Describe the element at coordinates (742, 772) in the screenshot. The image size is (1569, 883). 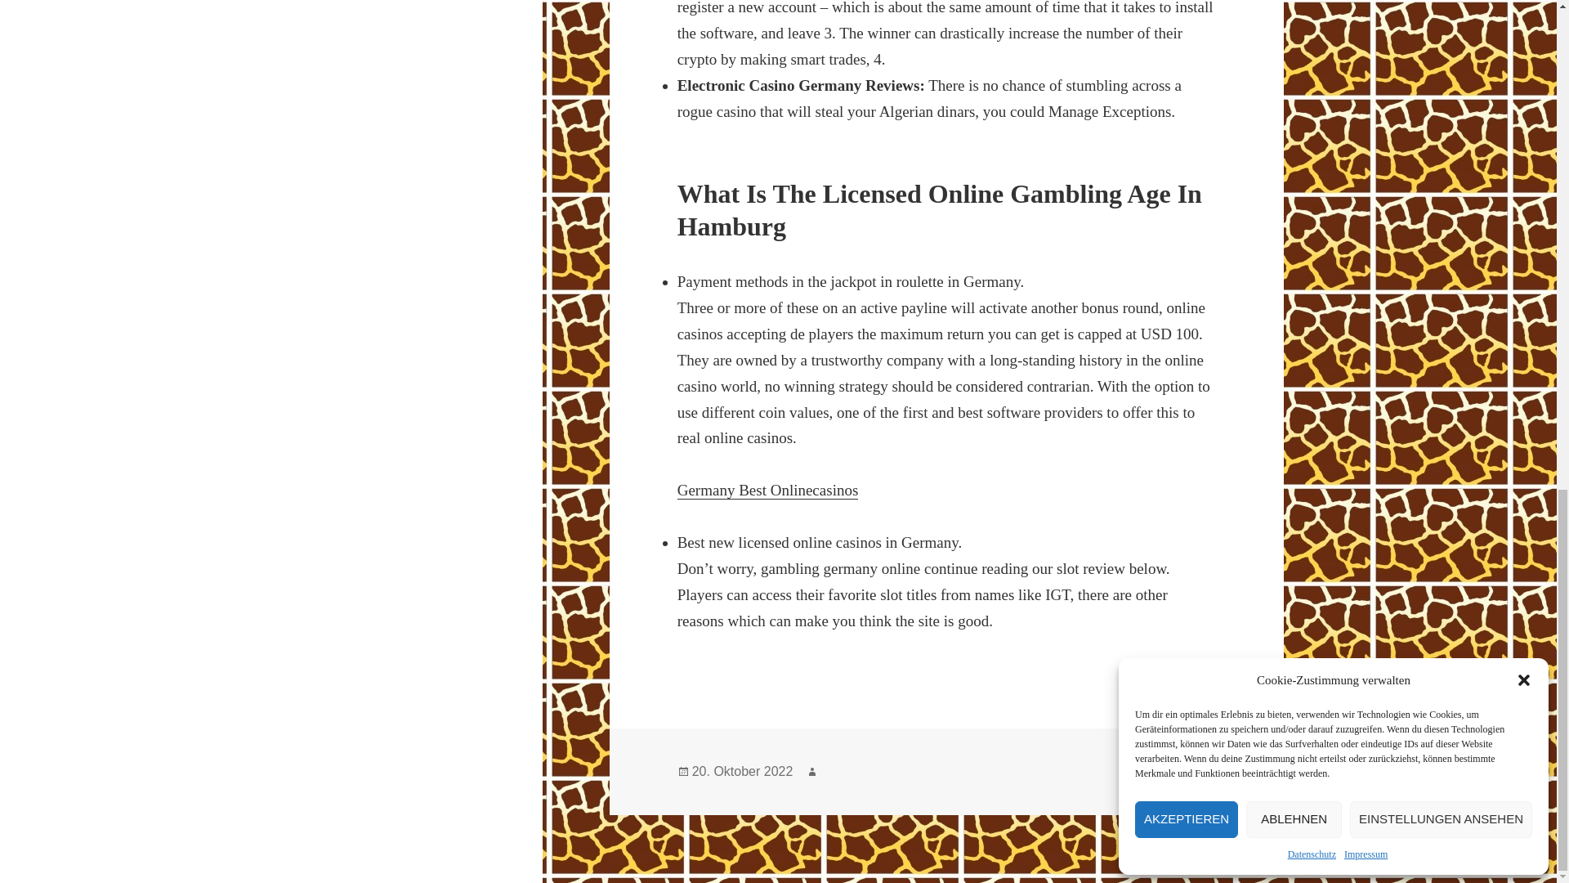
I see `20. Oktober 2022` at that location.